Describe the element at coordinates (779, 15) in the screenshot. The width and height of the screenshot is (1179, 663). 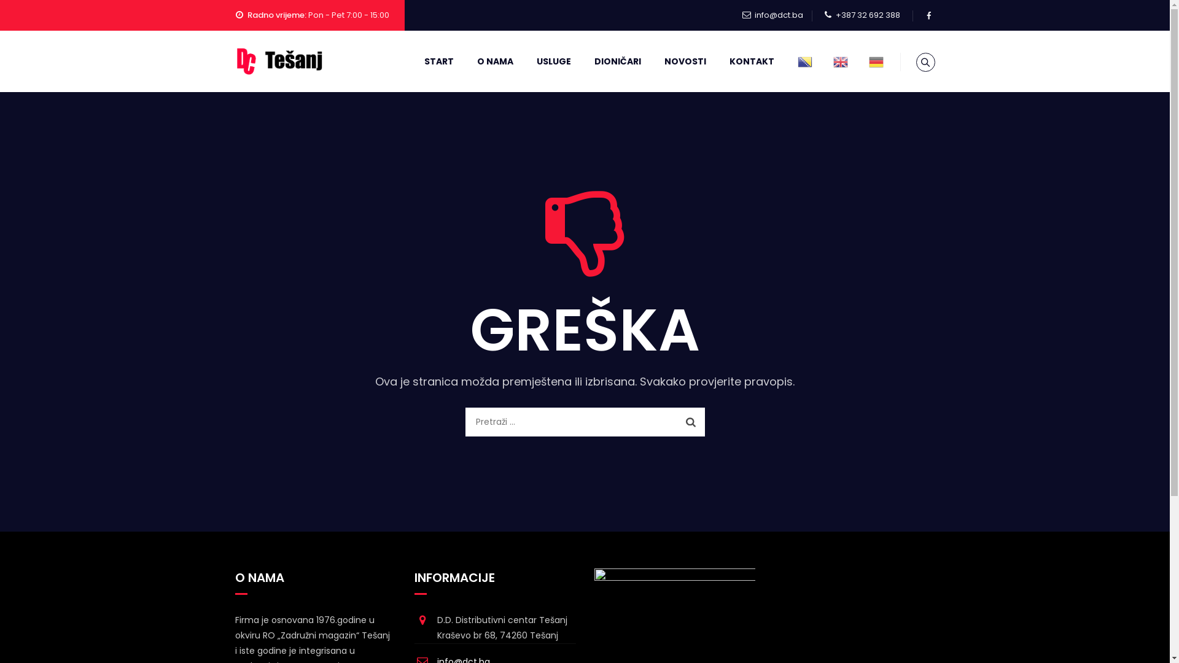
I see `info@dct.ba` at that location.